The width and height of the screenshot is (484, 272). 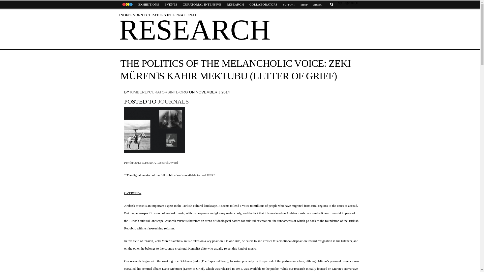 I want to click on RESEARCH, so click(x=235, y=5).